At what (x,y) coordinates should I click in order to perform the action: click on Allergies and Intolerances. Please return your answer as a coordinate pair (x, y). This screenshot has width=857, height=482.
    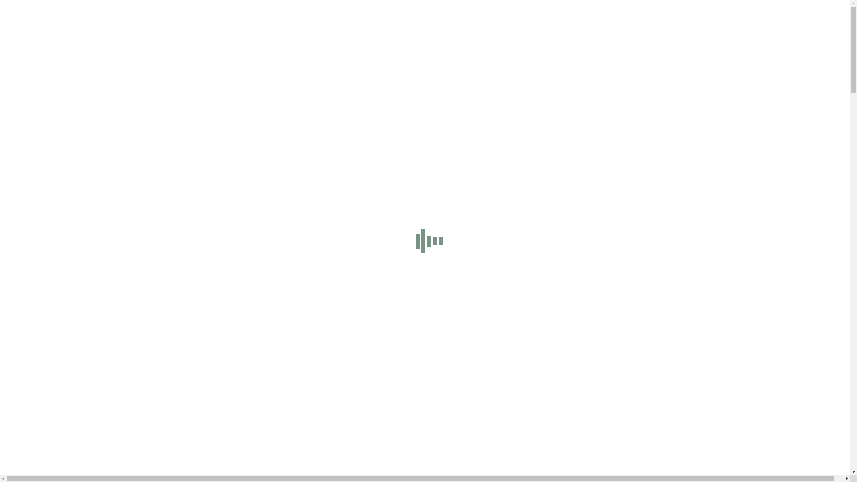
    Looking at the image, I should click on (77, 157).